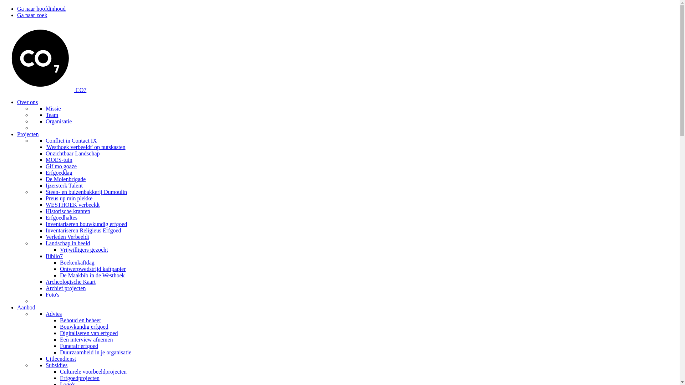 This screenshot has height=385, width=685. What do you see at coordinates (59, 121) in the screenshot?
I see `Organisatie` at bounding box center [59, 121].